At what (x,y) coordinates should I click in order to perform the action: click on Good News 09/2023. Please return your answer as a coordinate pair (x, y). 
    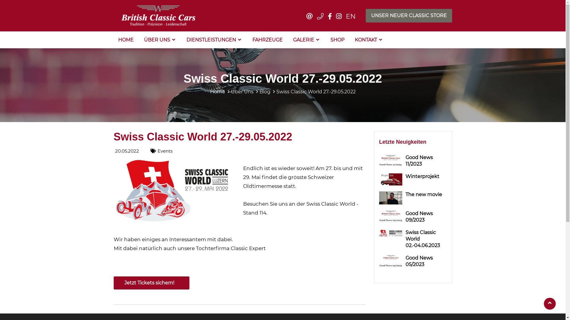
    Looking at the image, I should click on (426, 217).